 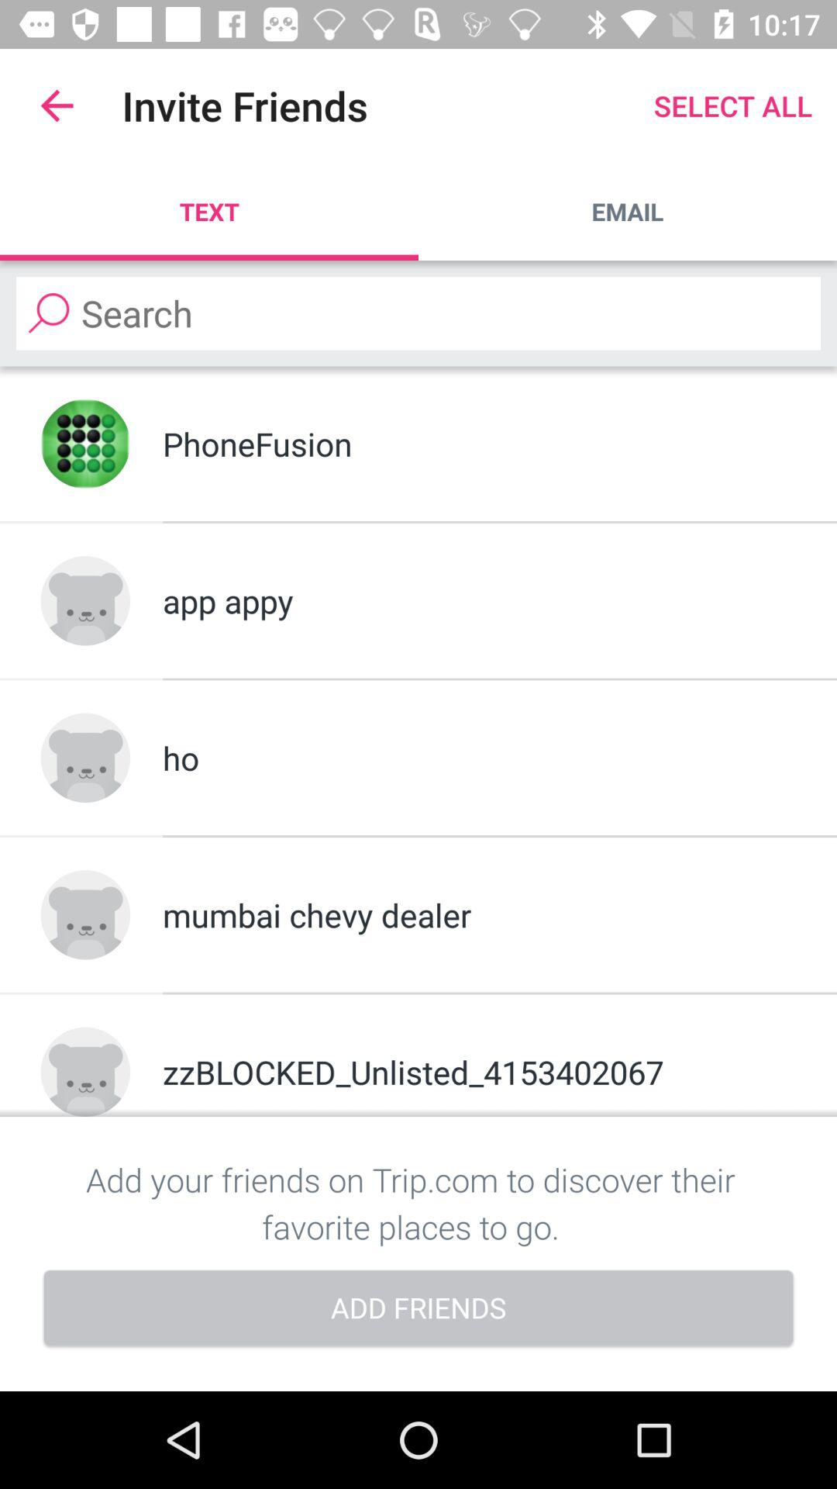 I want to click on turn off the text item, so click(x=209, y=211).